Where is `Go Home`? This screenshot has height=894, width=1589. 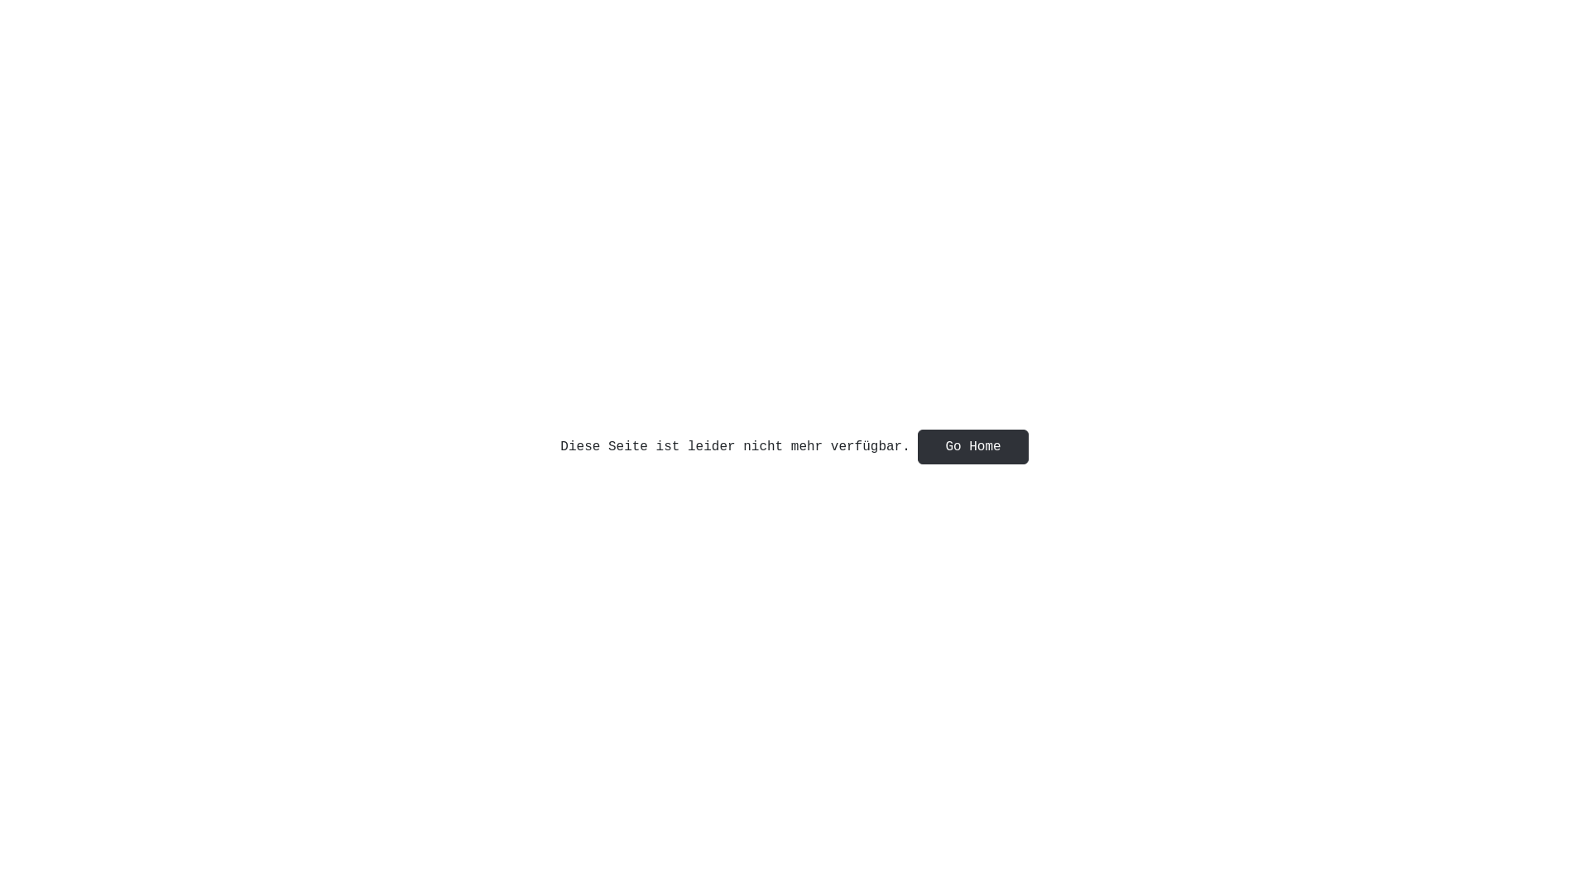 Go Home is located at coordinates (973, 447).